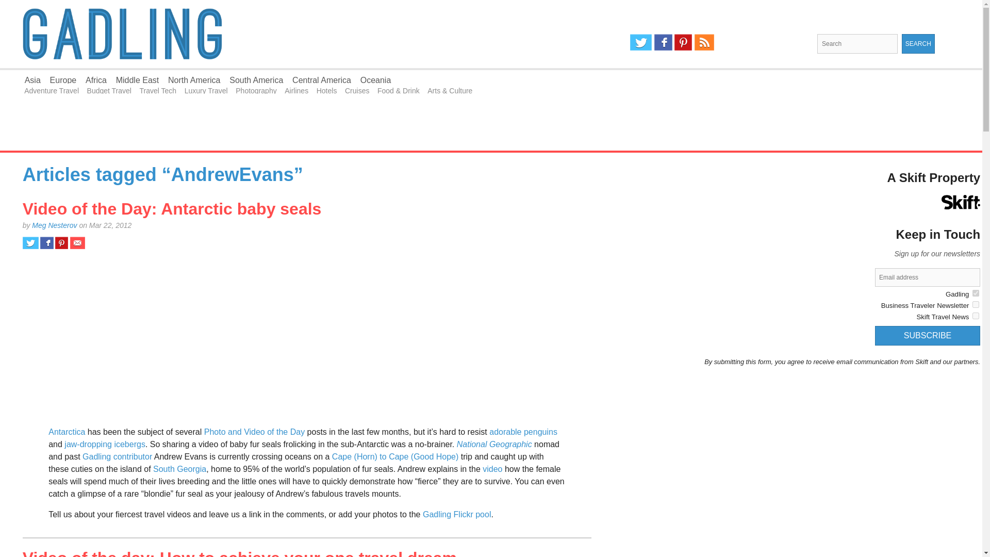  Describe the element at coordinates (976, 293) in the screenshot. I see `256` at that location.